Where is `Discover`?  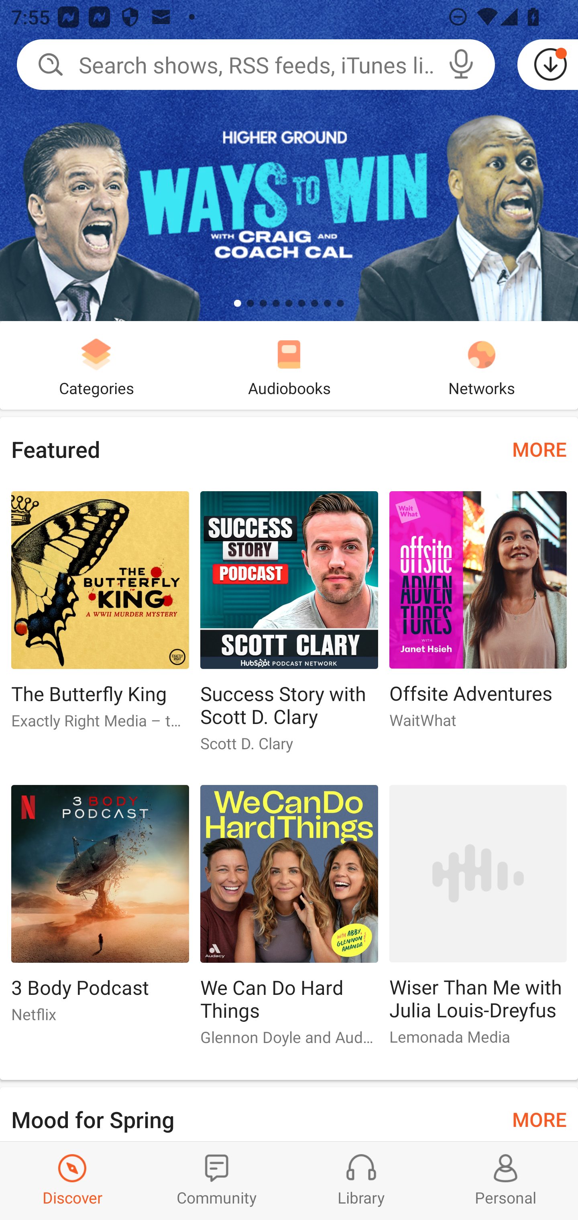
Discover is located at coordinates (72, 1181).